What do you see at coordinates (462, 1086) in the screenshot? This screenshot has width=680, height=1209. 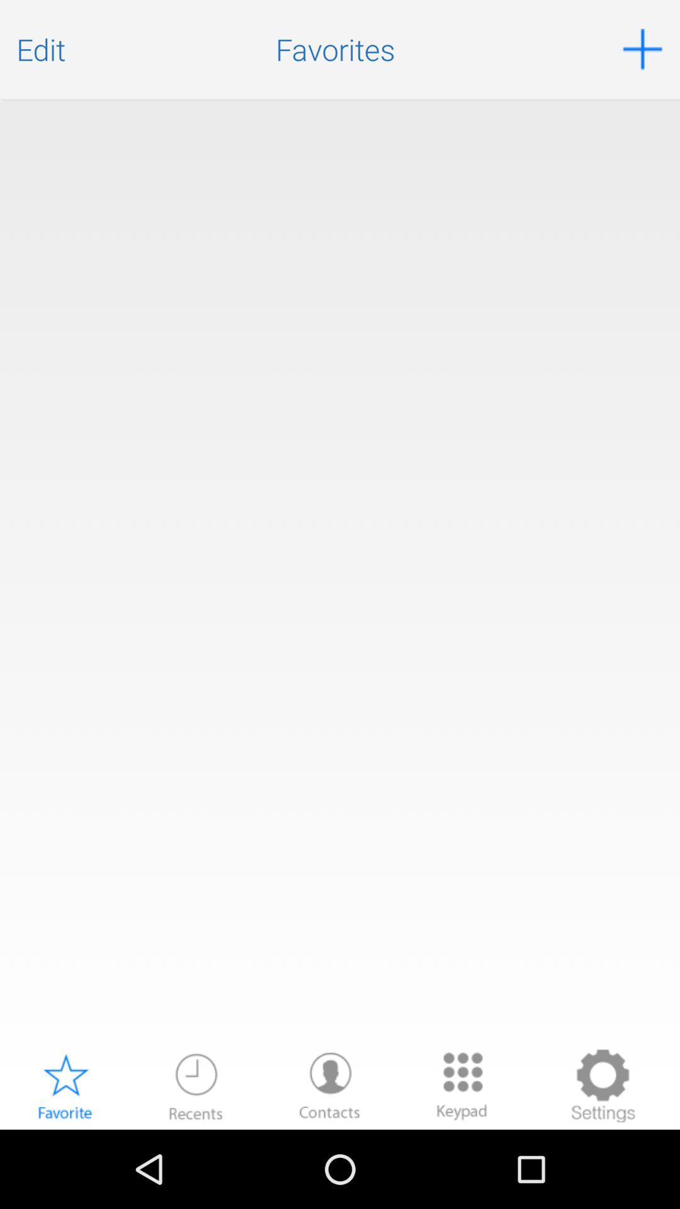 I see `go to keypad` at bounding box center [462, 1086].